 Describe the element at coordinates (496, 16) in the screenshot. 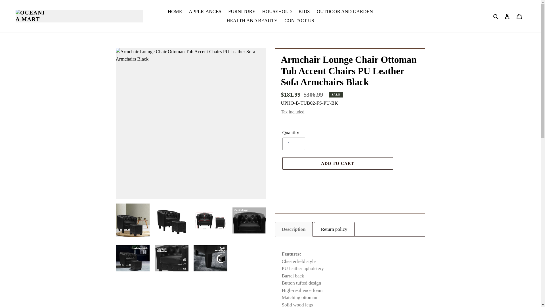

I see `Search` at that location.